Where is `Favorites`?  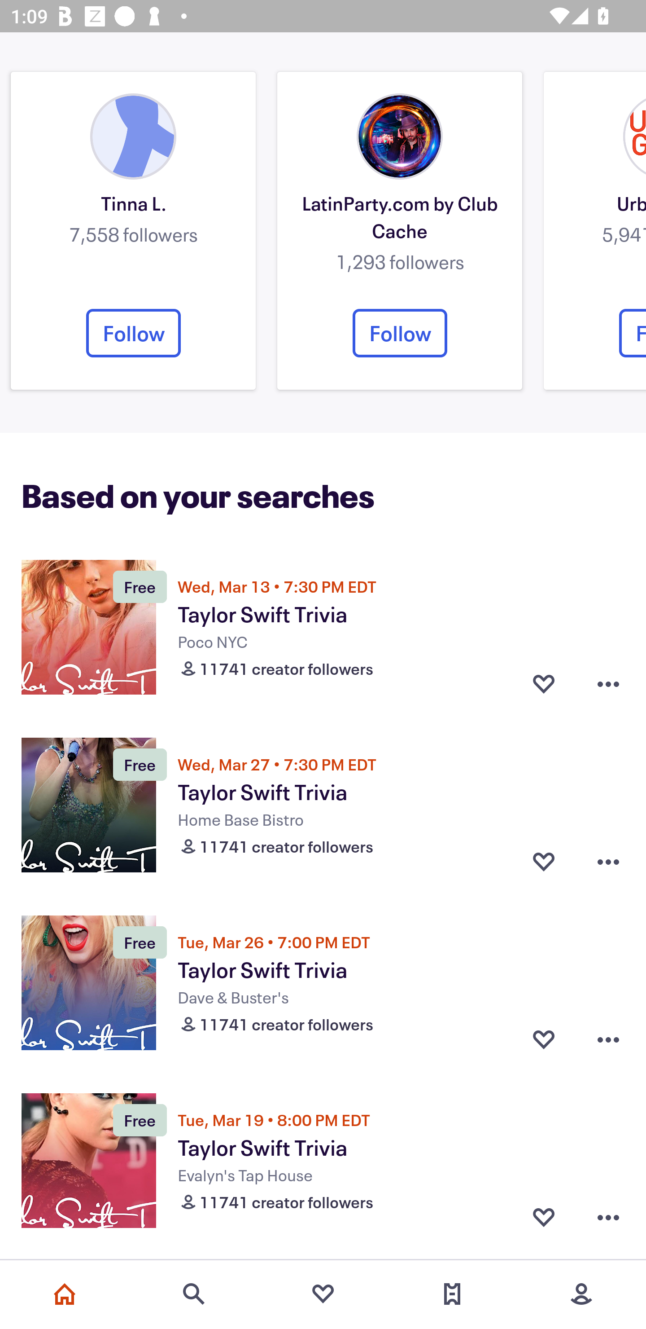
Favorites is located at coordinates (323, 1294).